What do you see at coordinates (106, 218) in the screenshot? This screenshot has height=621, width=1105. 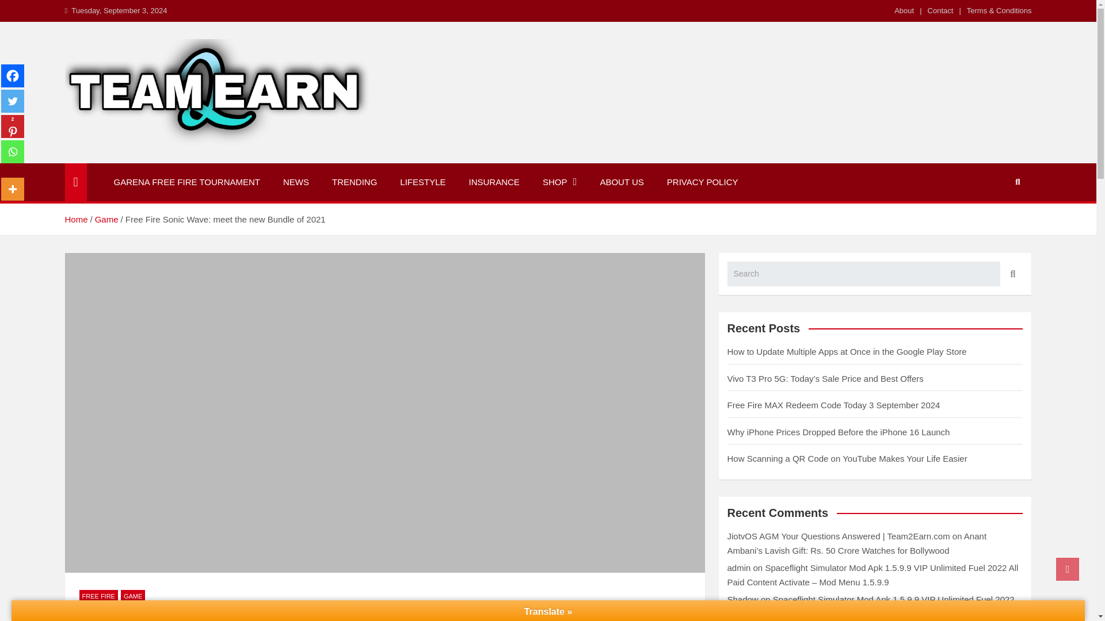 I see `Game` at bounding box center [106, 218].